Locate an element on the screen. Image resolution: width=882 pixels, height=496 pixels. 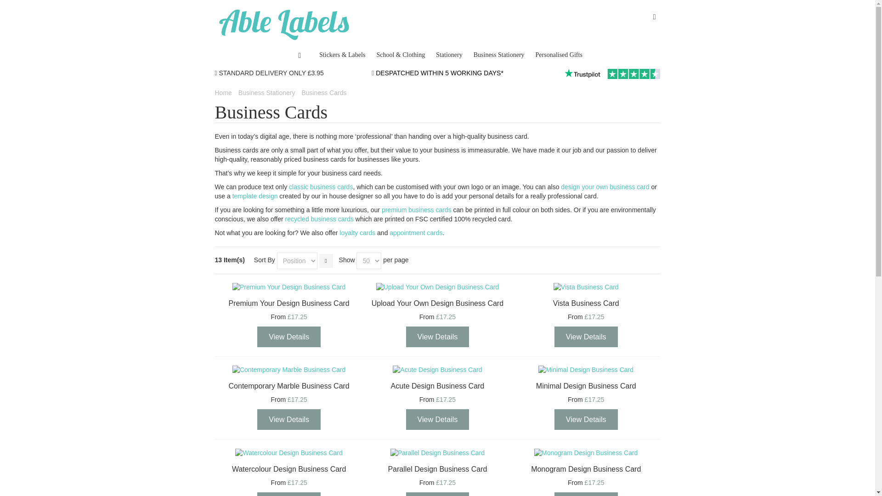
Vista Business Card is located at coordinates (586, 287).